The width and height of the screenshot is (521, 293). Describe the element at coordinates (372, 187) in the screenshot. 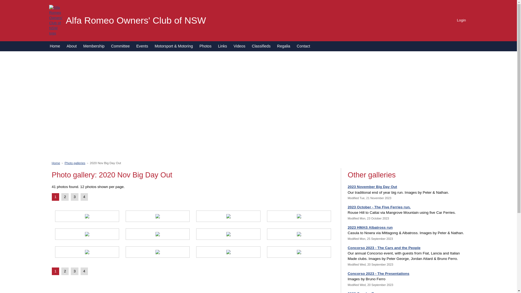

I see `2023 November Big Day Out` at that location.